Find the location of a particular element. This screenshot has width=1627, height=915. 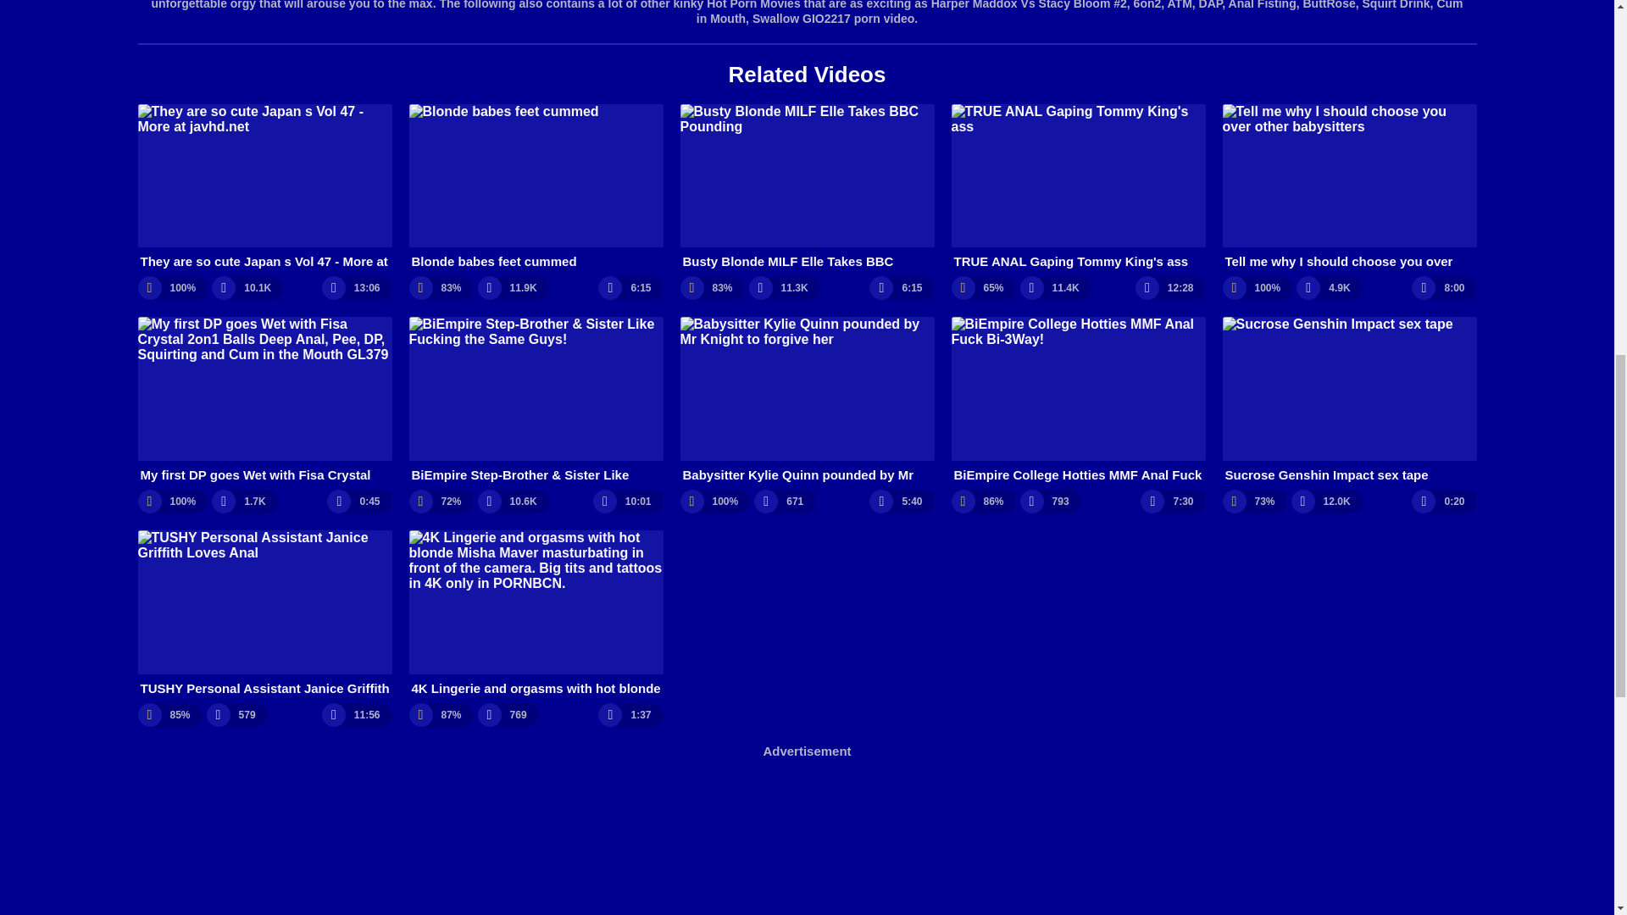

Sucrose Genshin Impact sex tape is located at coordinates (1348, 400).